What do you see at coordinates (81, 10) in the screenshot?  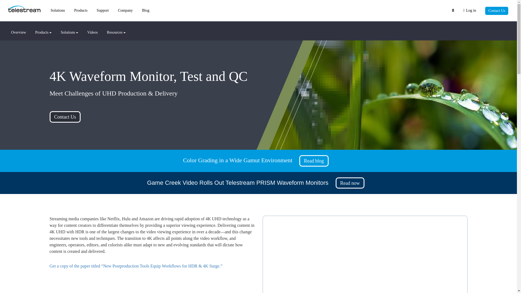 I see `Products` at bounding box center [81, 10].